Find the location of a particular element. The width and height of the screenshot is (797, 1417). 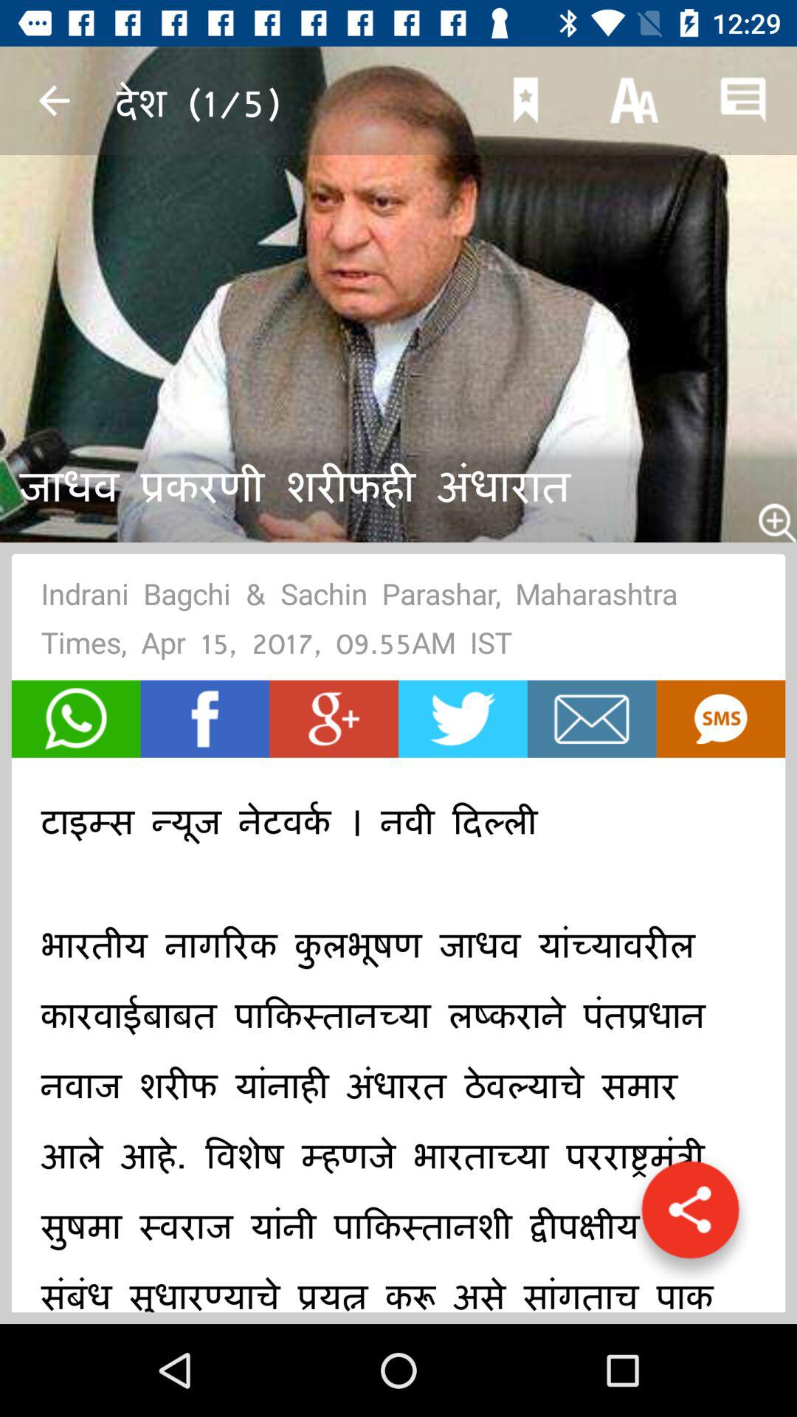

messages is located at coordinates (592, 719).